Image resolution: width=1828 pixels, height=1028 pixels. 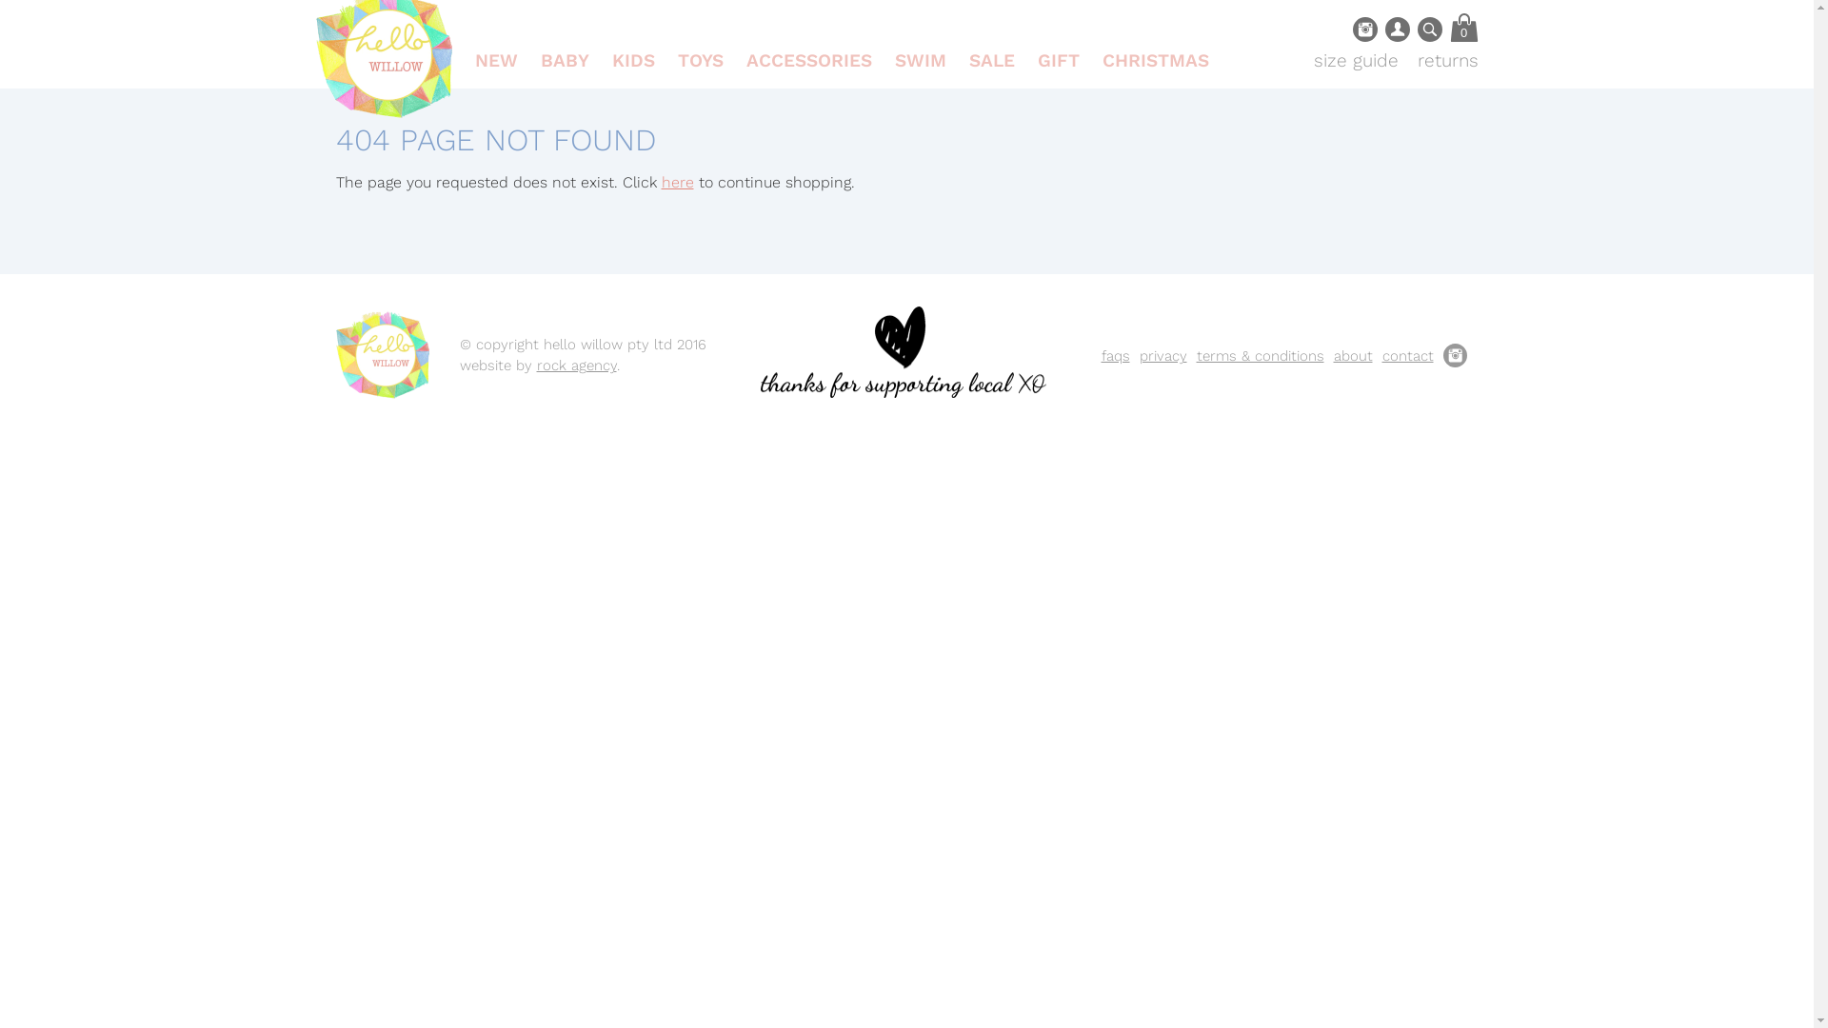 I want to click on ACCESSORIES, so click(x=809, y=61).